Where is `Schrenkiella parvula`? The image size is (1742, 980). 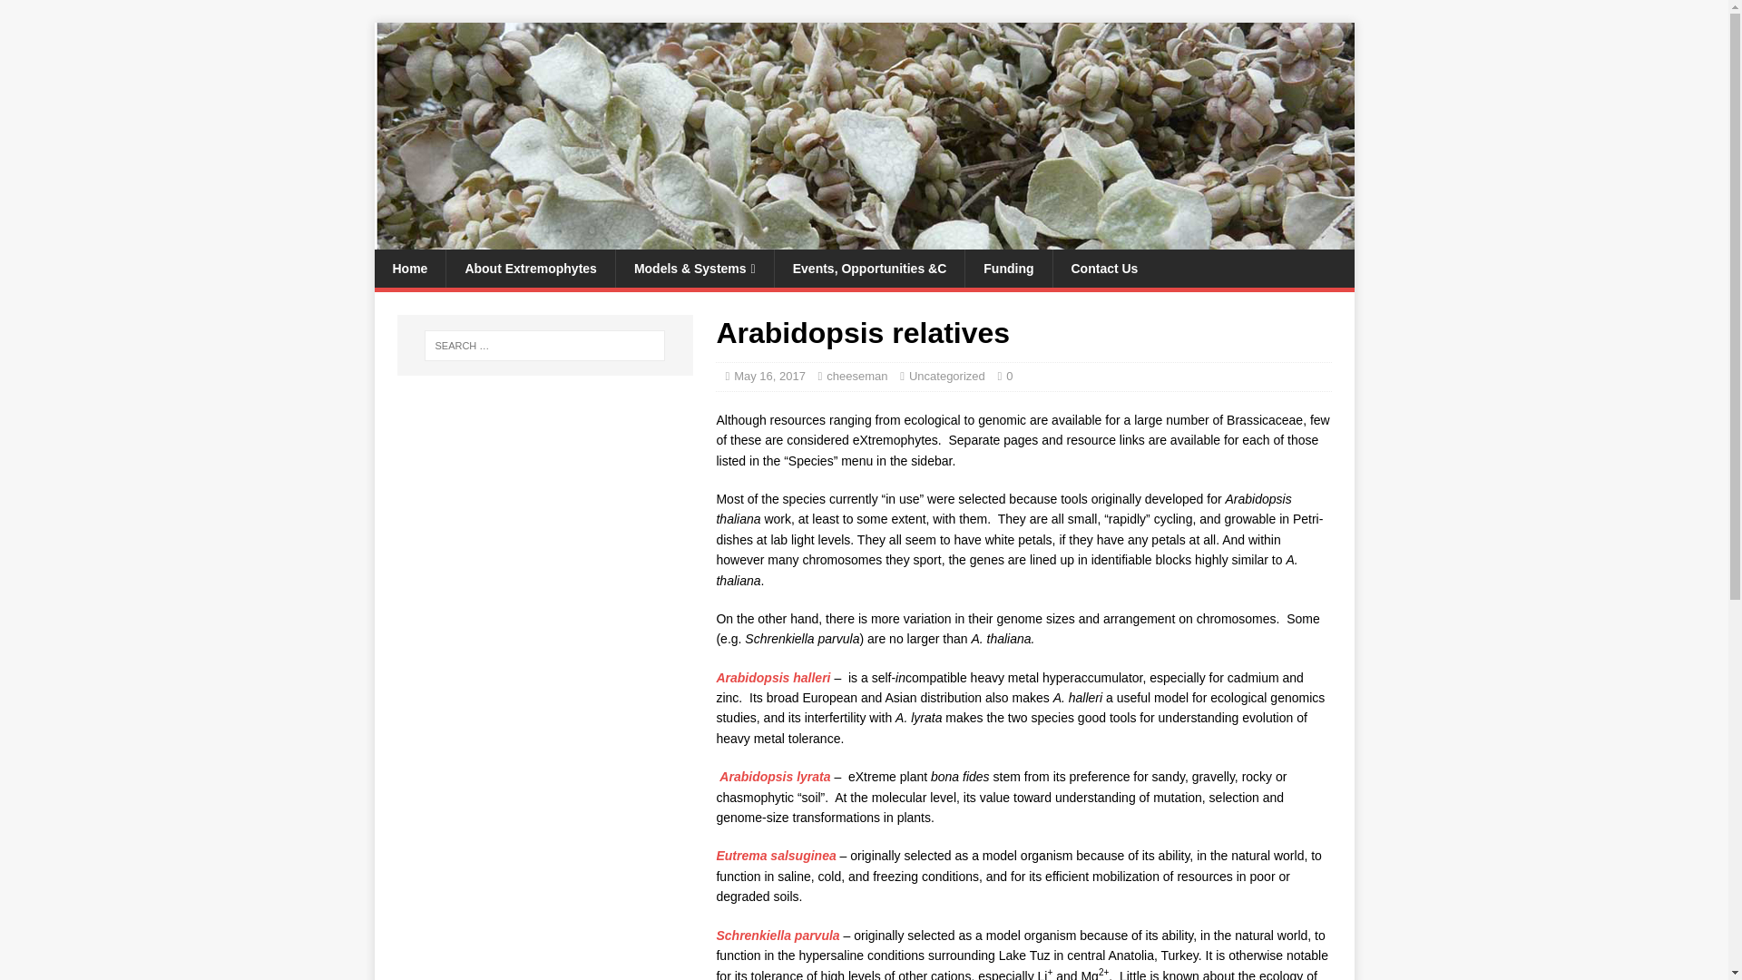 Schrenkiella parvula is located at coordinates (778, 935).